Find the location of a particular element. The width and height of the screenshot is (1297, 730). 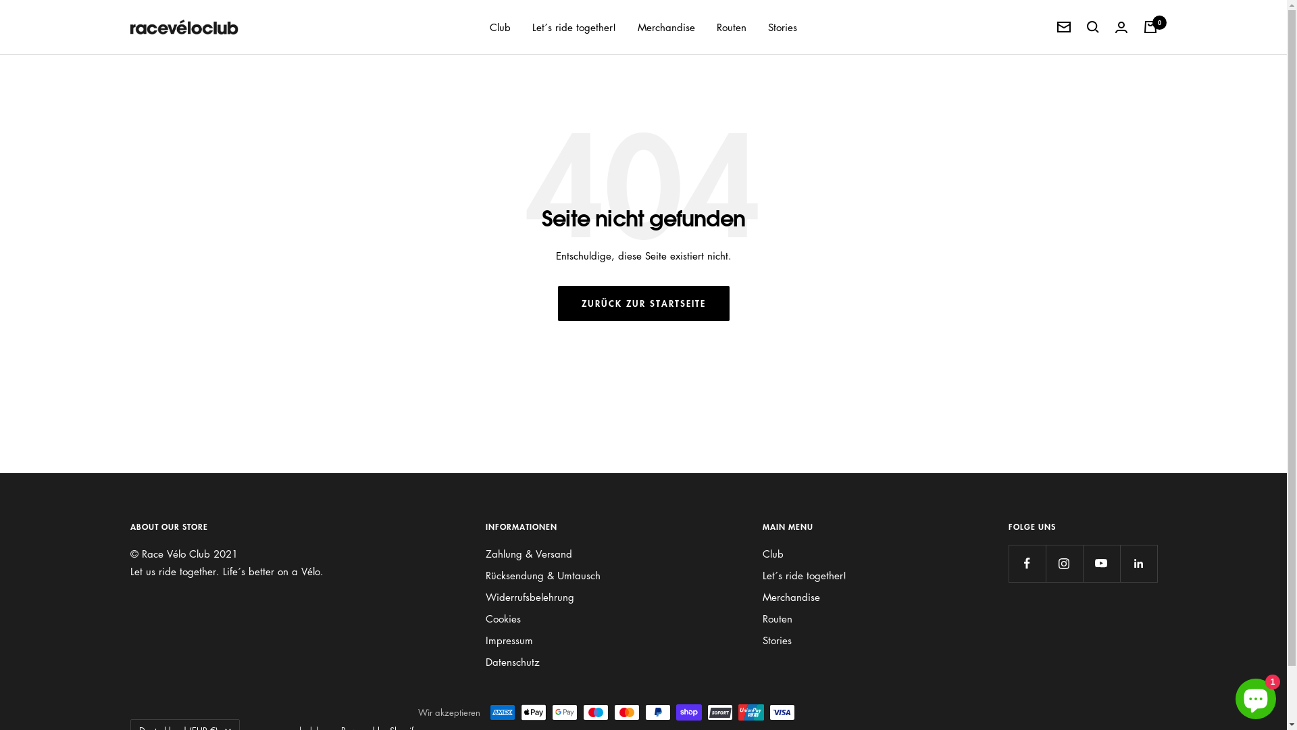

Merchandise is located at coordinates (790, 597).